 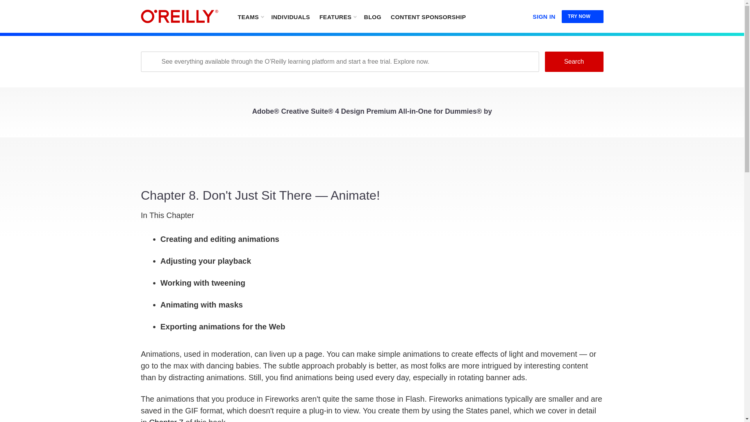 I want to click on FEATURES, so click(x=337, y=16).